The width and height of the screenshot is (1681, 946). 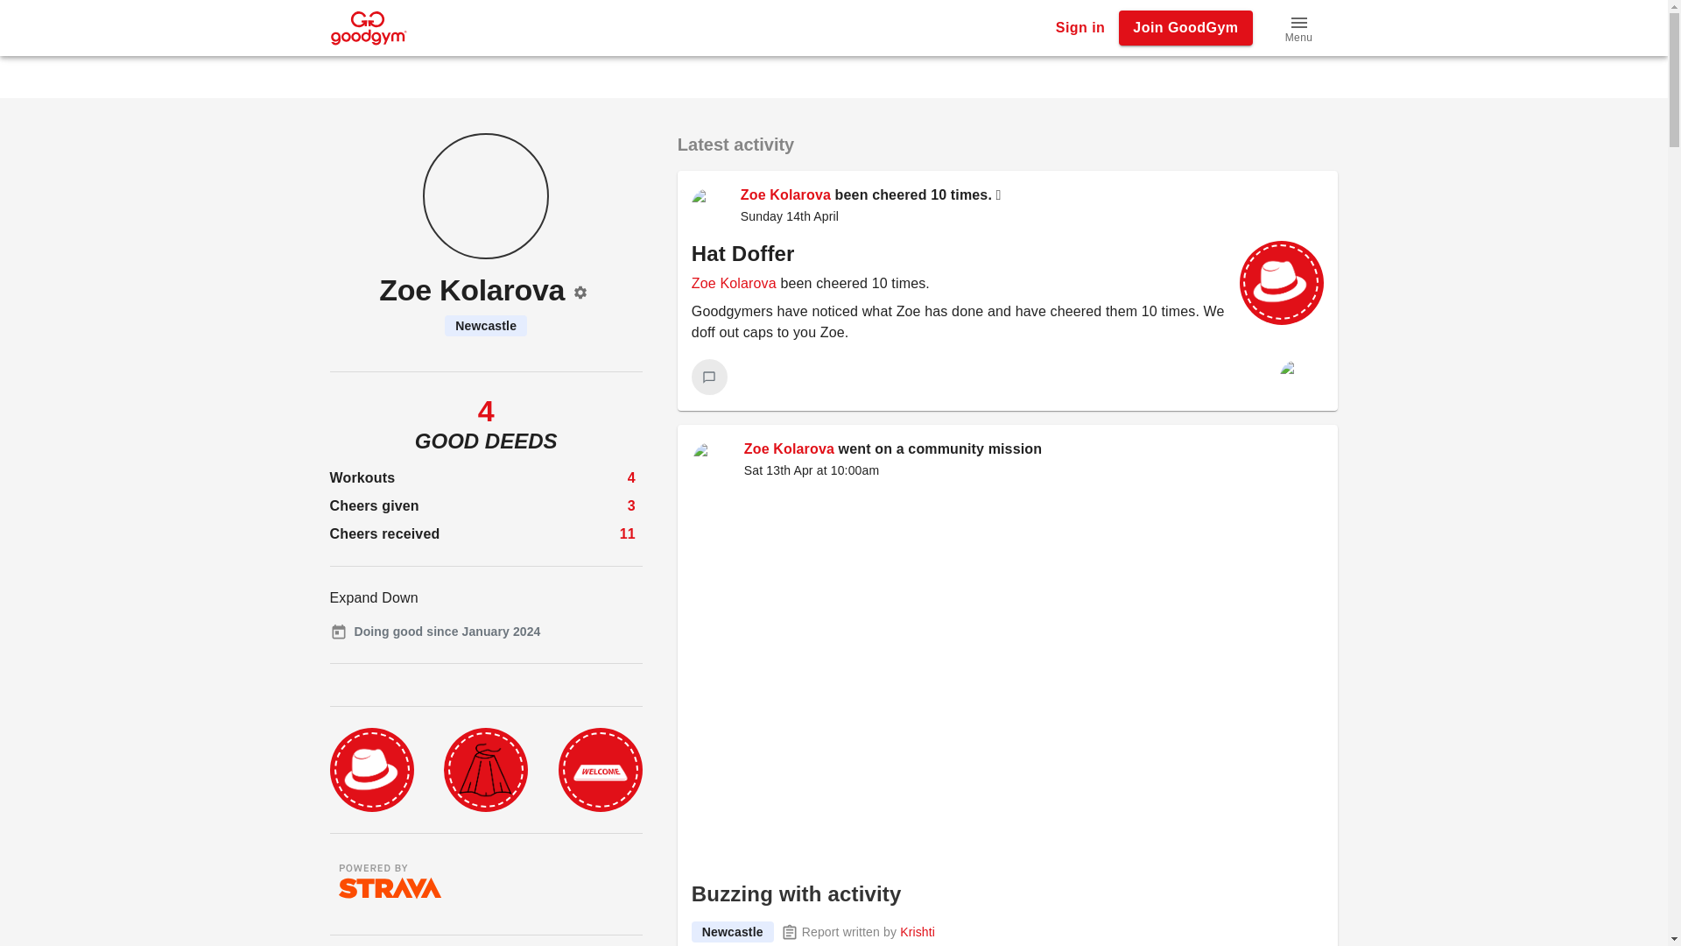 What do you see at coordinates (785, 194) in the screenshot?
I see `Zoe Kolarova` at bounding box center [785, 194].